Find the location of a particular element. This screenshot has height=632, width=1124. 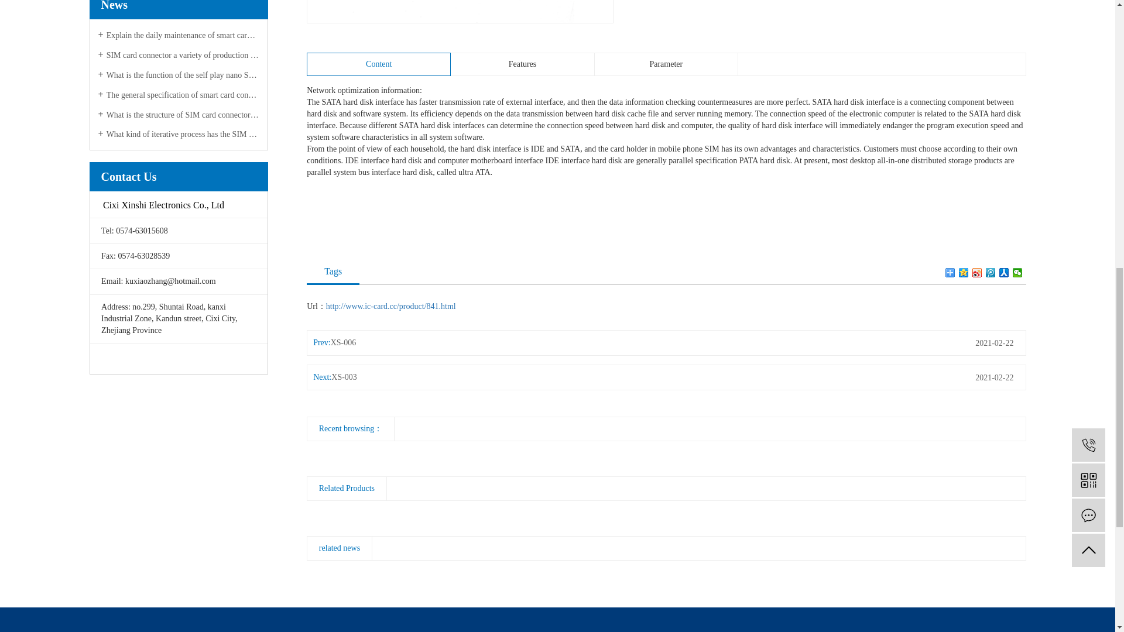

Explain the daily maintenance of smart card connector is located at coordinates (179, 35).